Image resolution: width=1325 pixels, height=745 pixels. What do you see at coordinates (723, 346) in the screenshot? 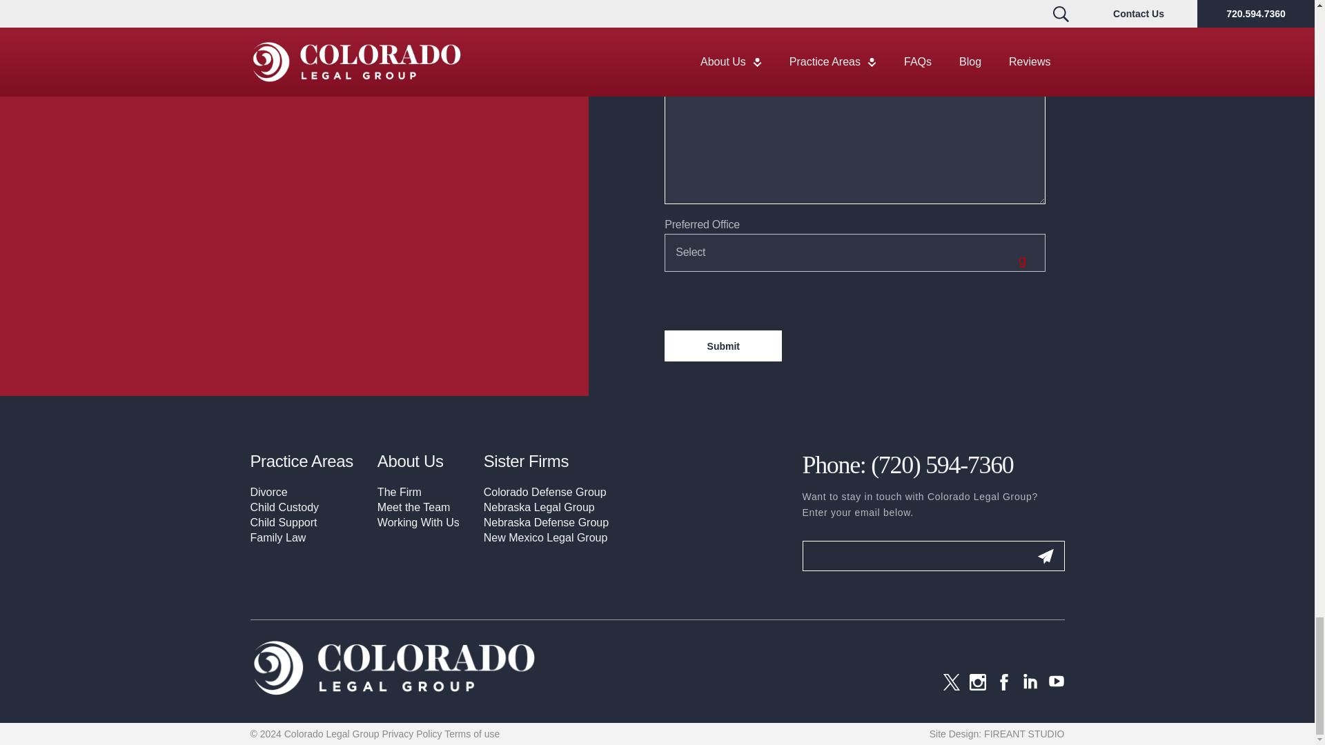
I see `Submit` at bounding box center [723, 346].